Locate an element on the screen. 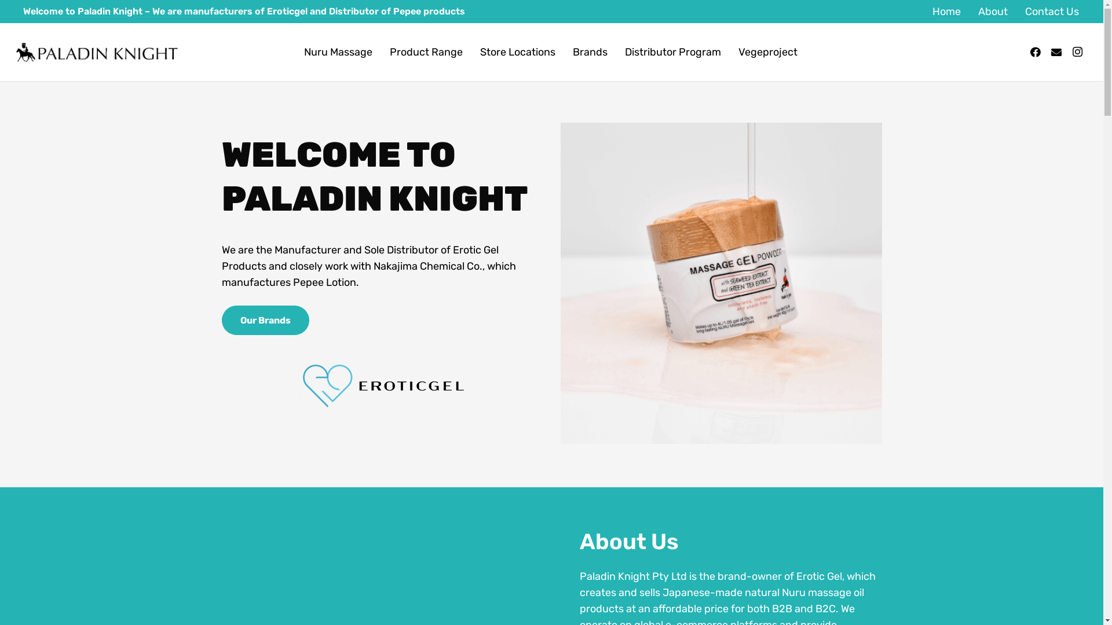 The image size is (1112, 625). Nuru Massage is located at coordinates (338, 52).